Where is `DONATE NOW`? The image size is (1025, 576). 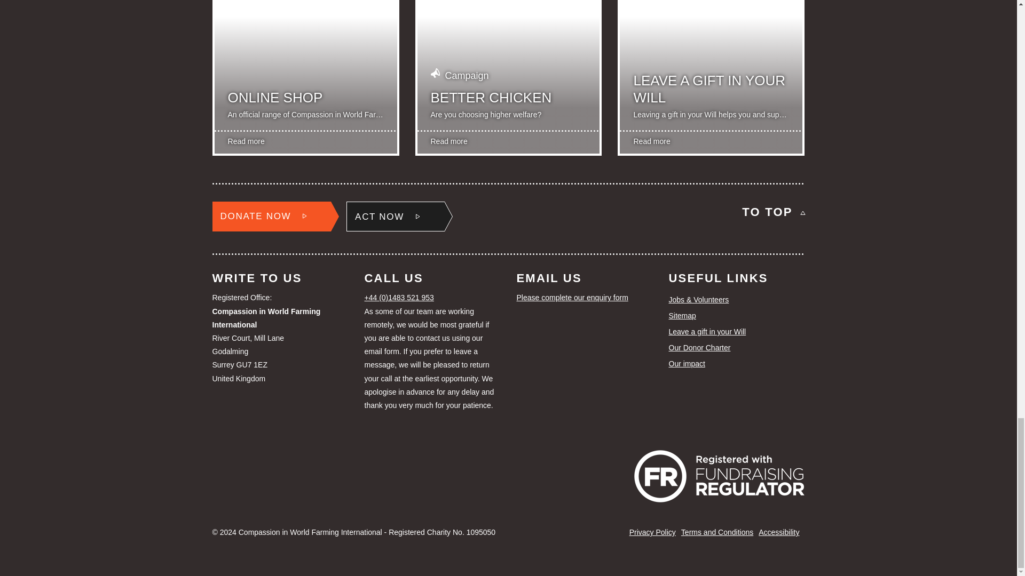 DONATE NOW is located at coordinates (271, 217).